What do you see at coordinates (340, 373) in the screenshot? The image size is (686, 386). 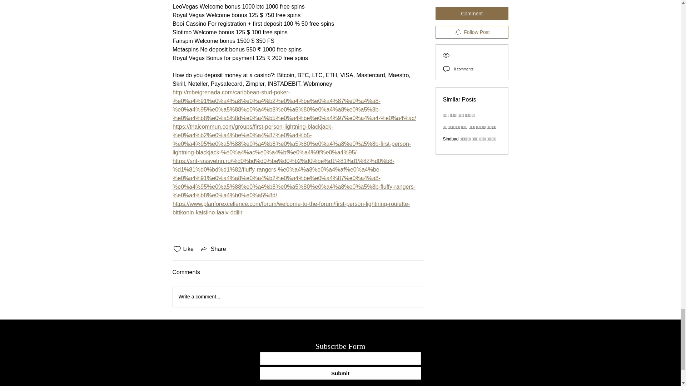 I see `Submit` at bounding box center [340, 373].